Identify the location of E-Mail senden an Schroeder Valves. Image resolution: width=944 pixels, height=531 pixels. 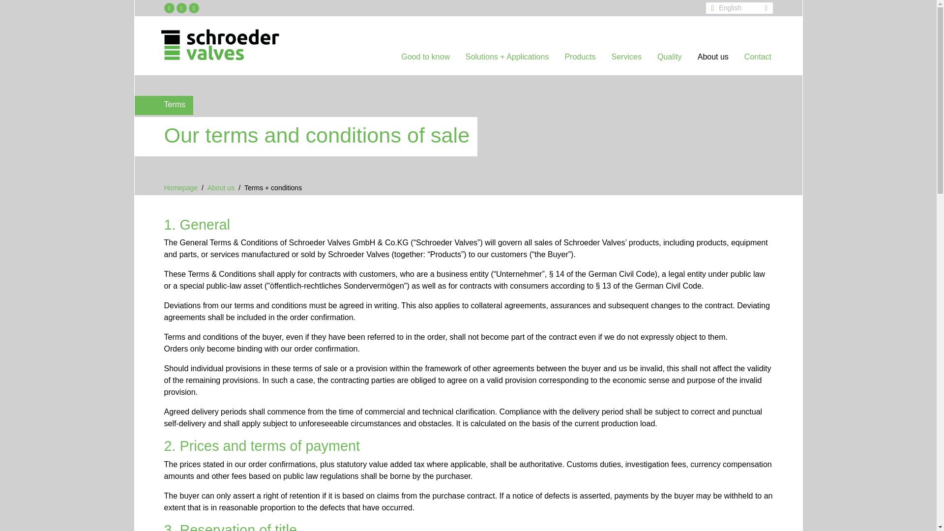
(181, 8).